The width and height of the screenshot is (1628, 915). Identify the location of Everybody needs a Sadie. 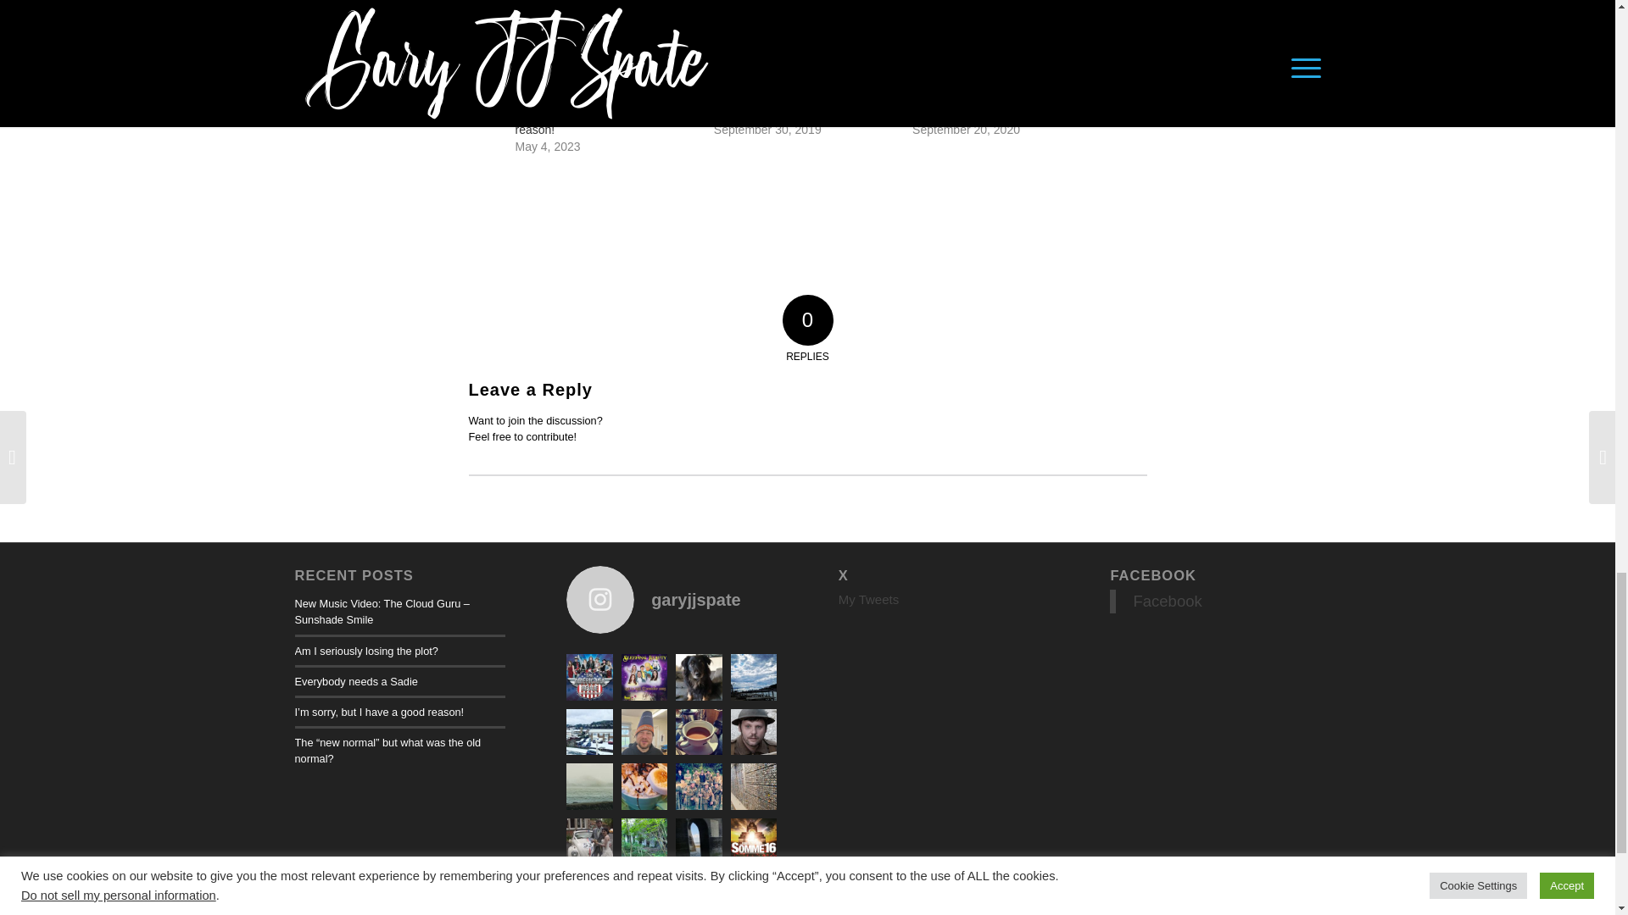
(356, 681).